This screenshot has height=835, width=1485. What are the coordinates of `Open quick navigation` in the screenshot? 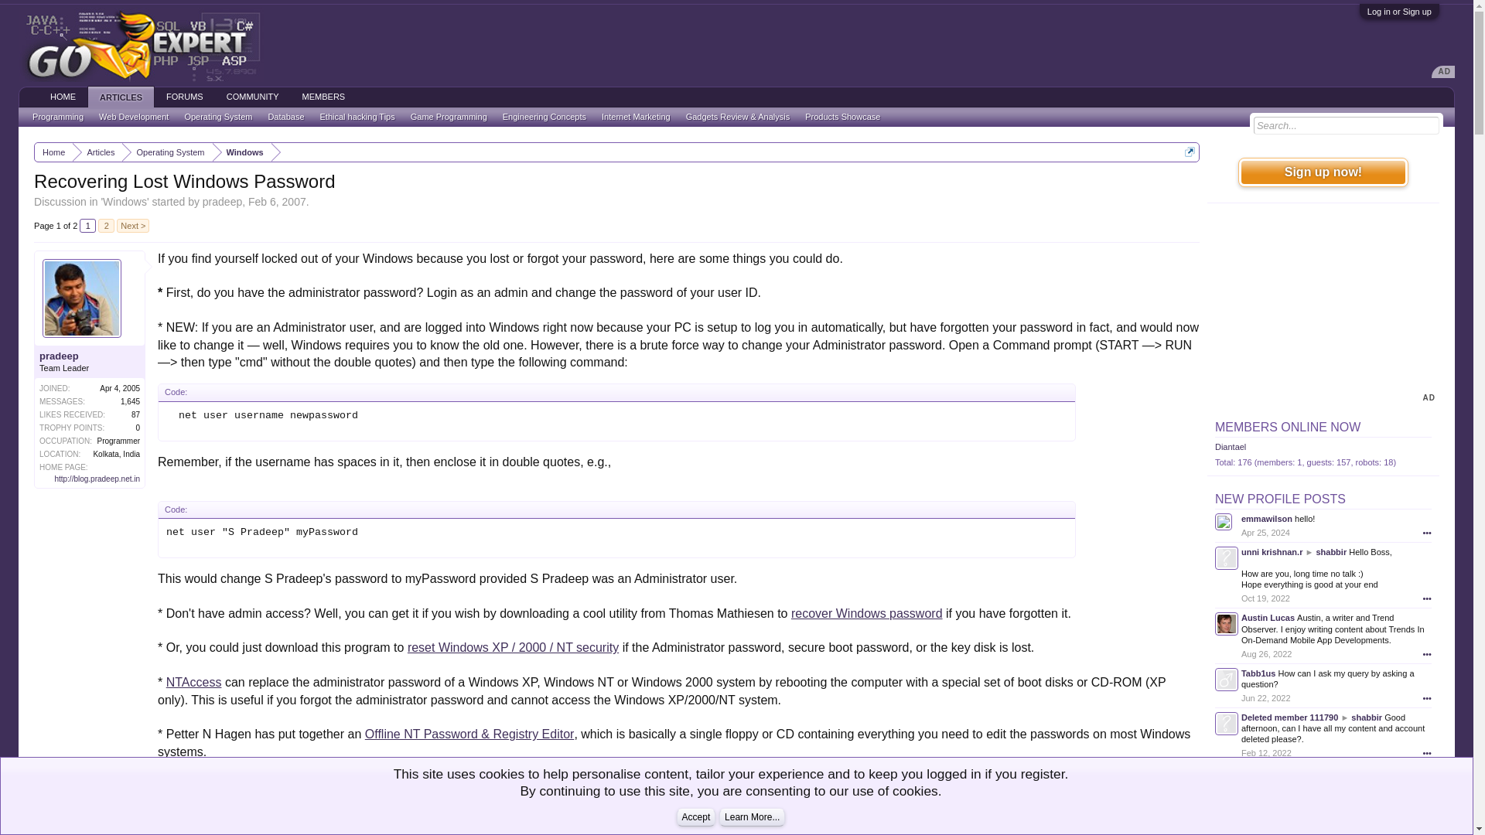 It's located at (1190, 152).